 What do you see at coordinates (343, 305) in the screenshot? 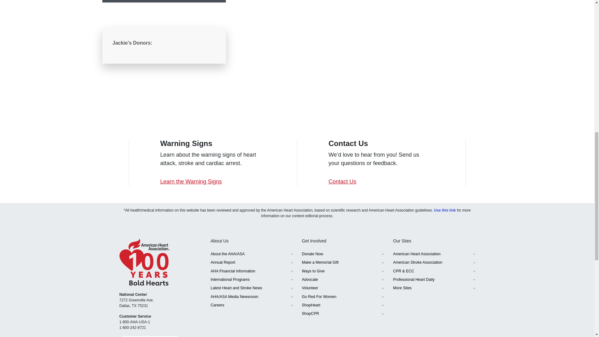
I see `ShopHeart` at bounding box center [343, 305].